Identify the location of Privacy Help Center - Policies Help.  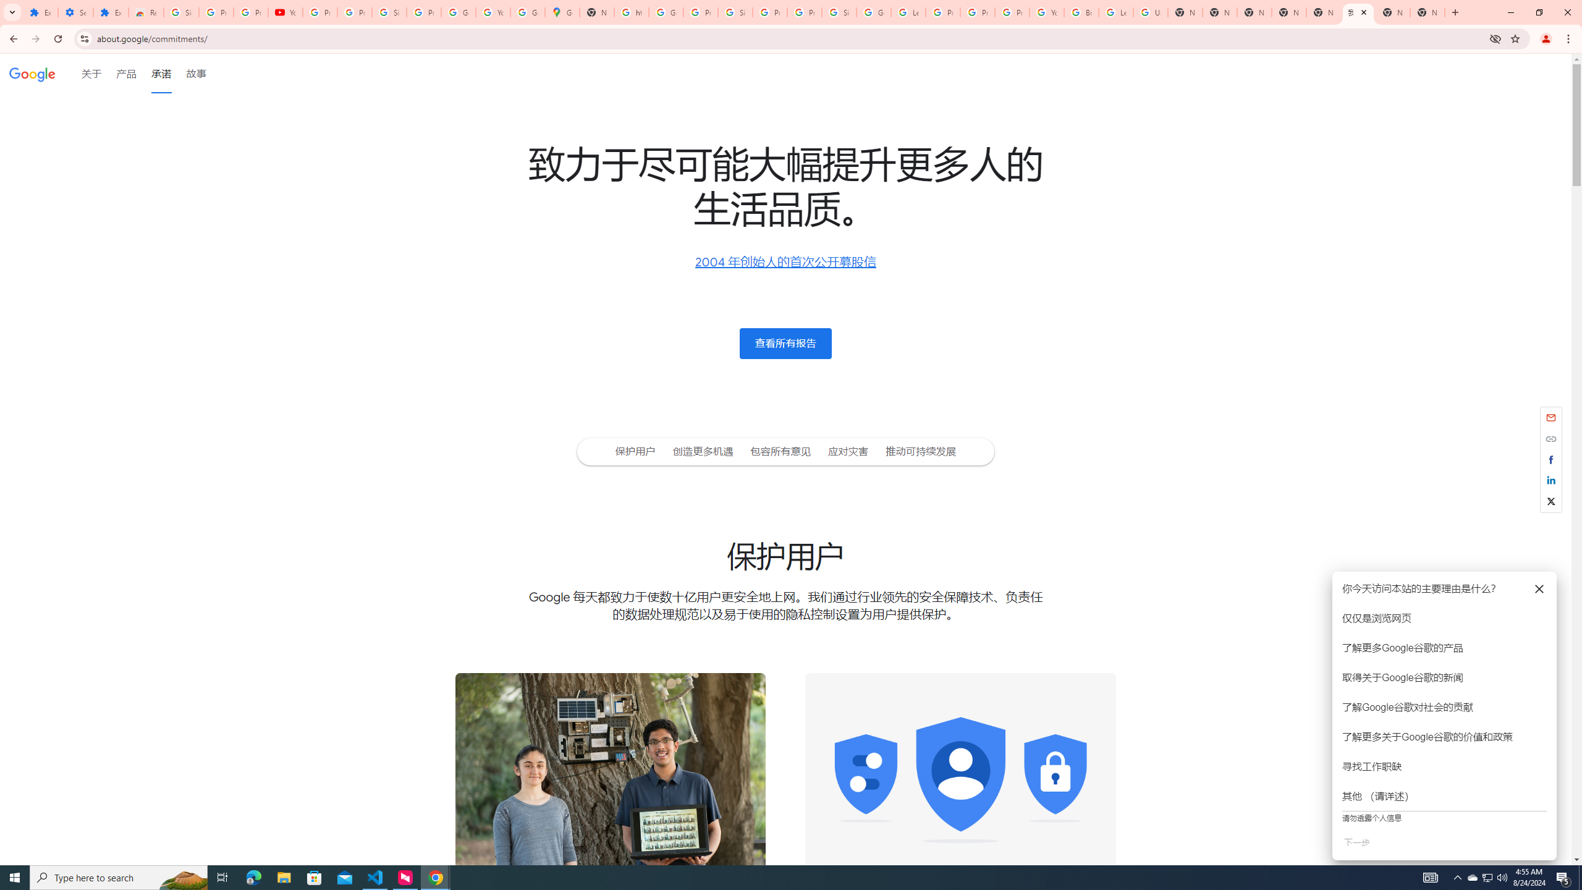
(978, 12).